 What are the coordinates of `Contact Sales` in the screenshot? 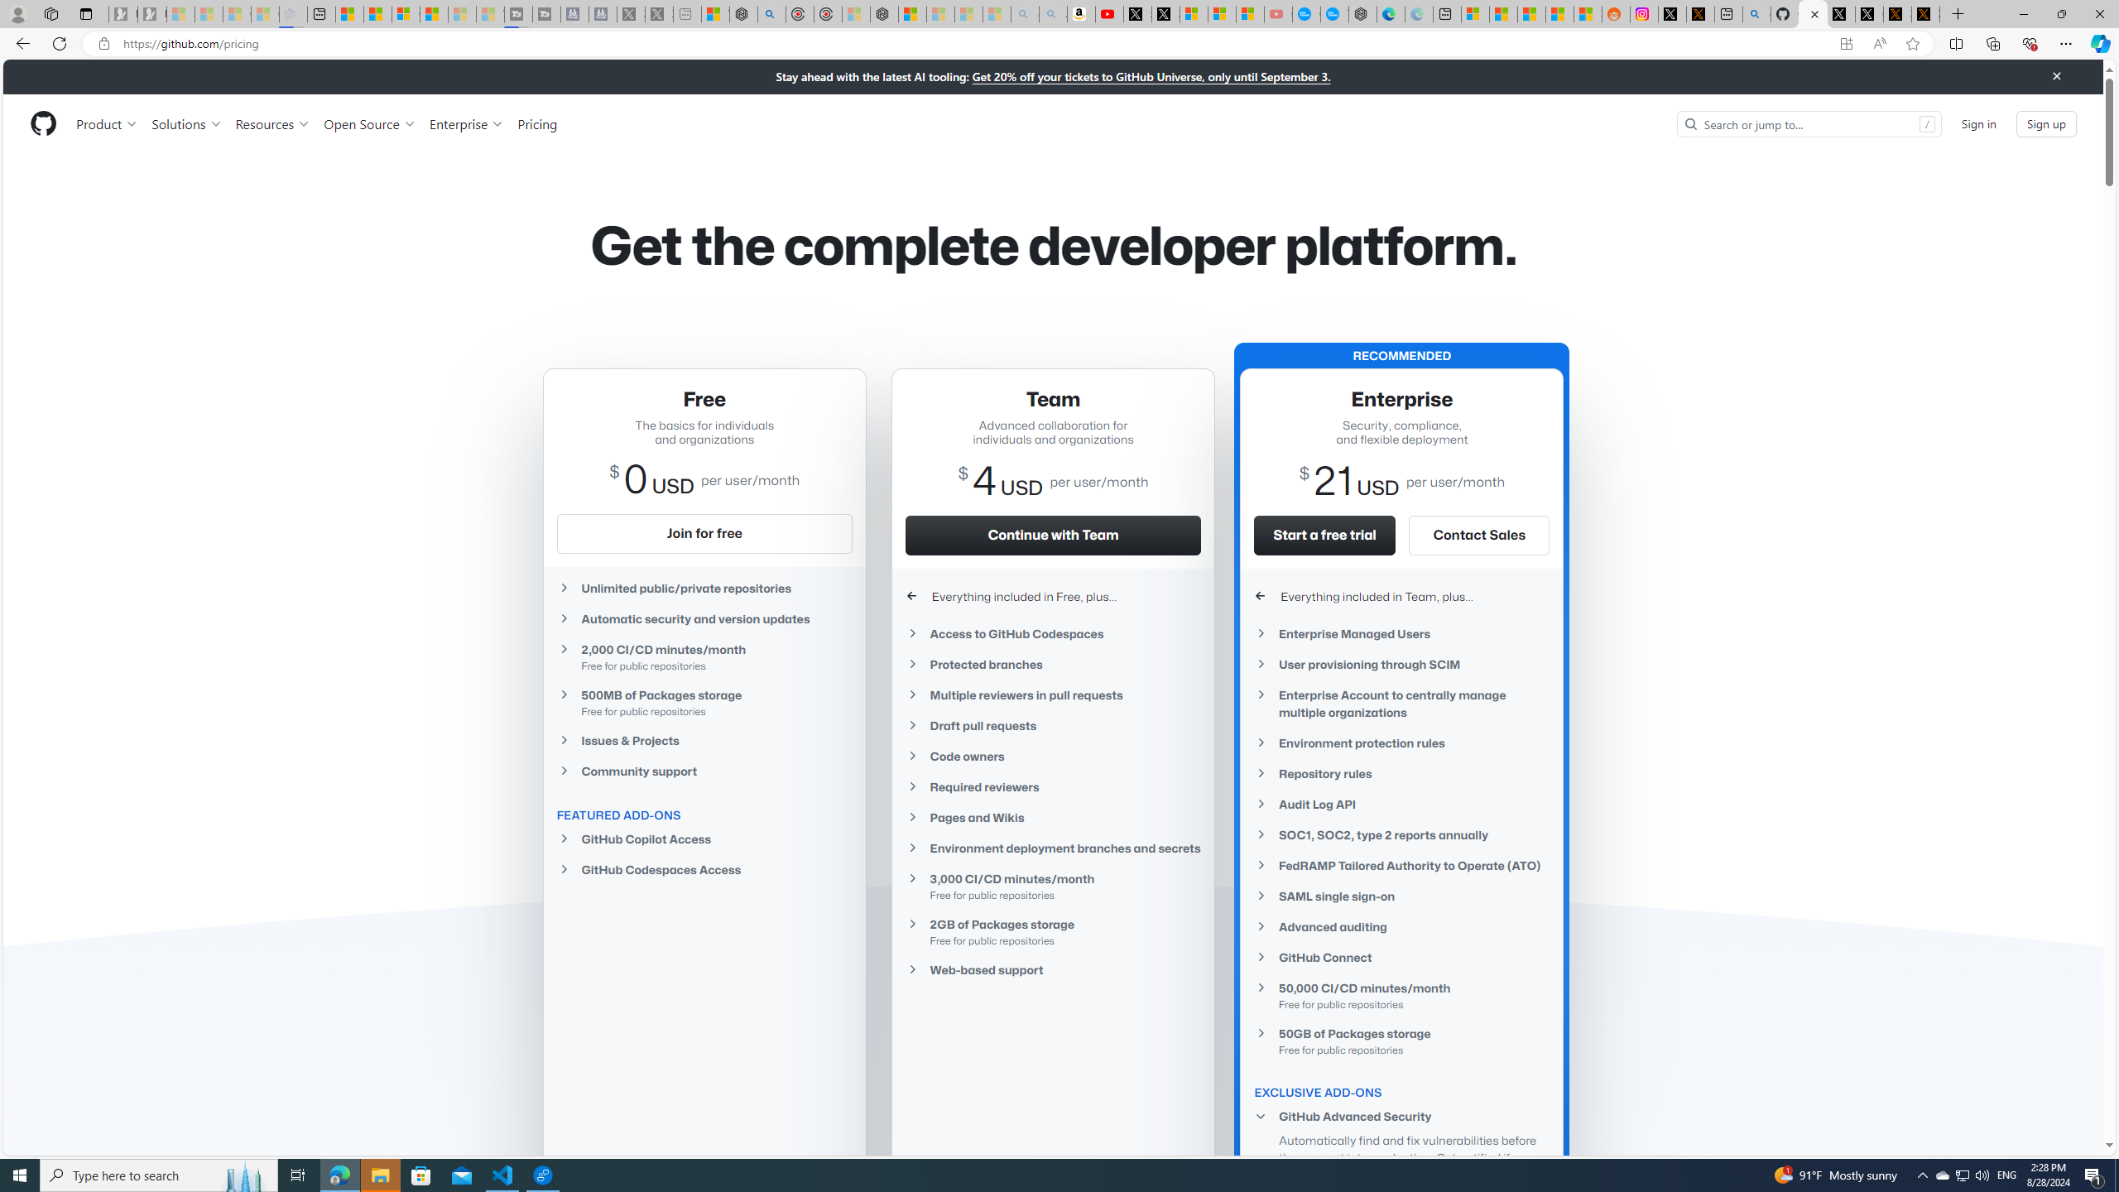 It's located at (1478, 535).